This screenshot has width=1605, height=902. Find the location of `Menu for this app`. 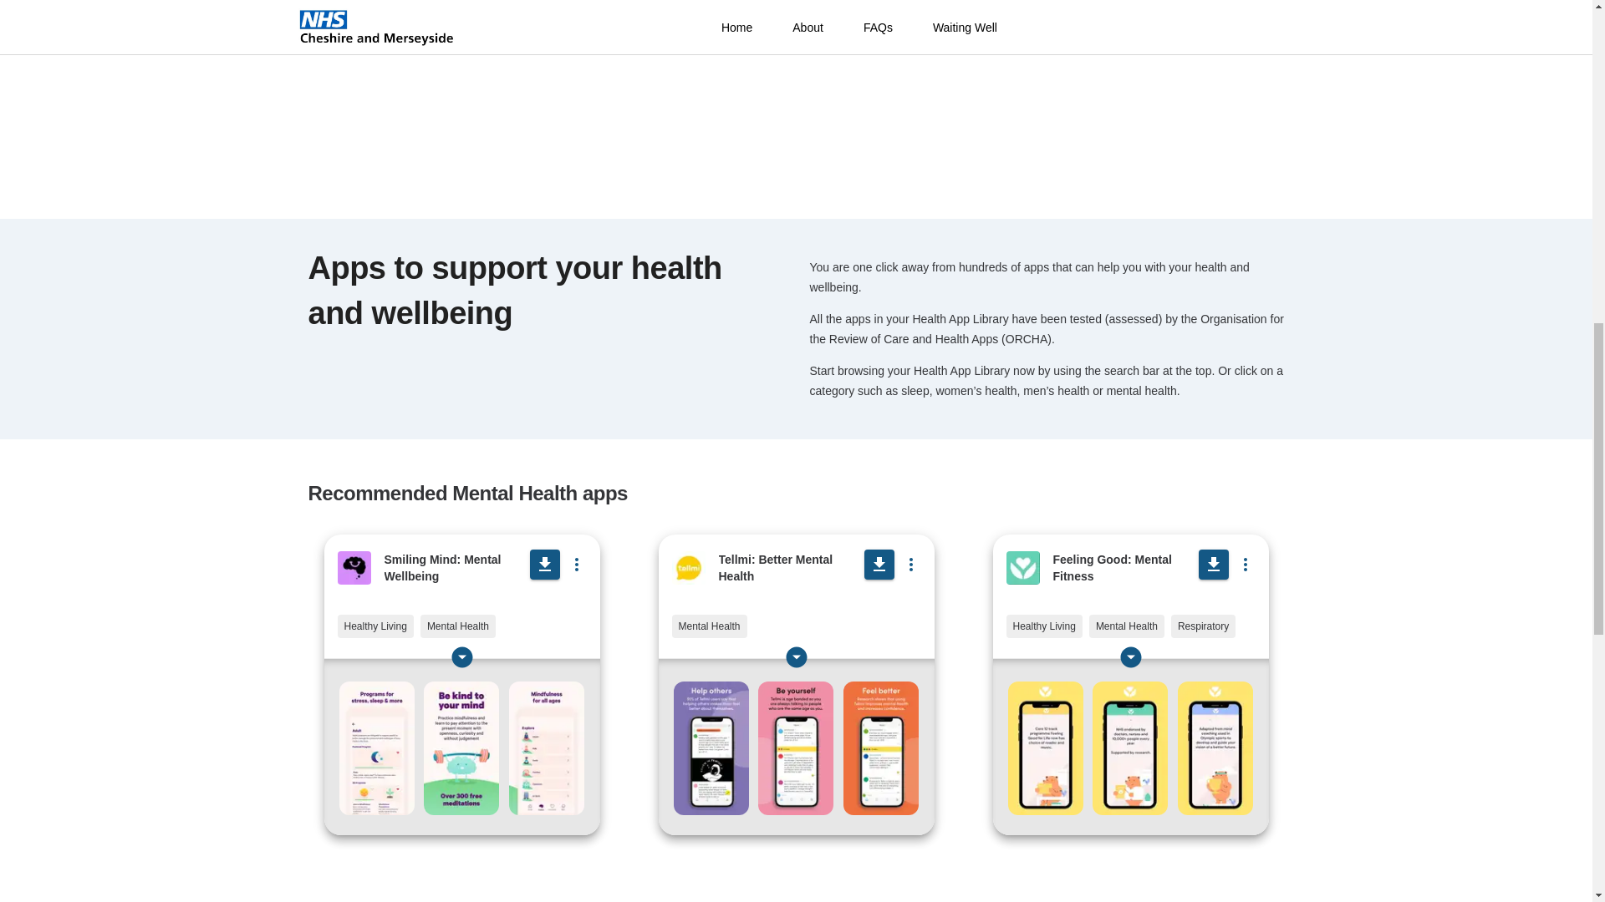

Menu for this app is located at coordinates (910, 564).